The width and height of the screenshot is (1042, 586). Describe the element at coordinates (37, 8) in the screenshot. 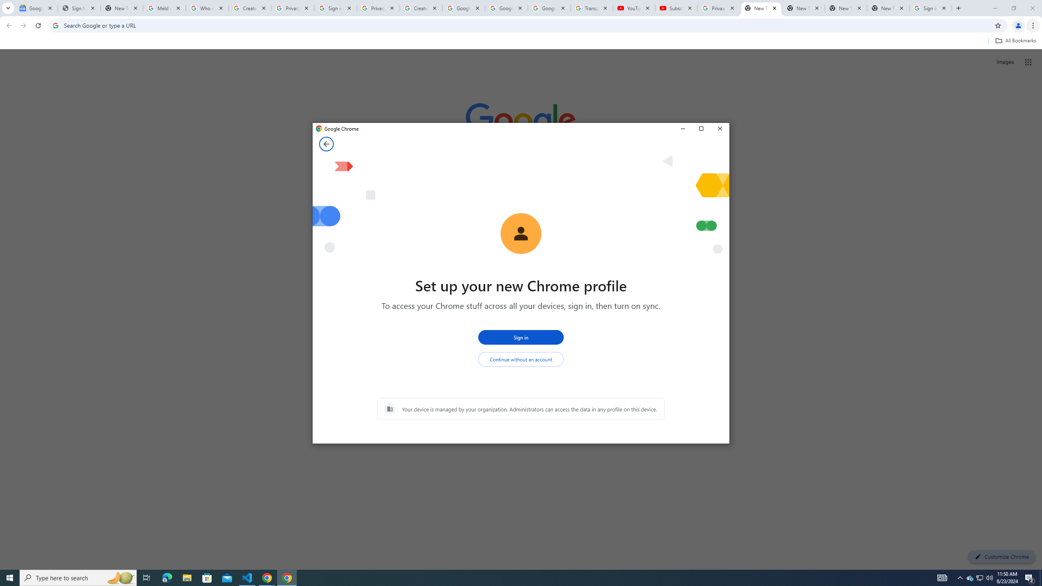

I see `Google News` at that location.